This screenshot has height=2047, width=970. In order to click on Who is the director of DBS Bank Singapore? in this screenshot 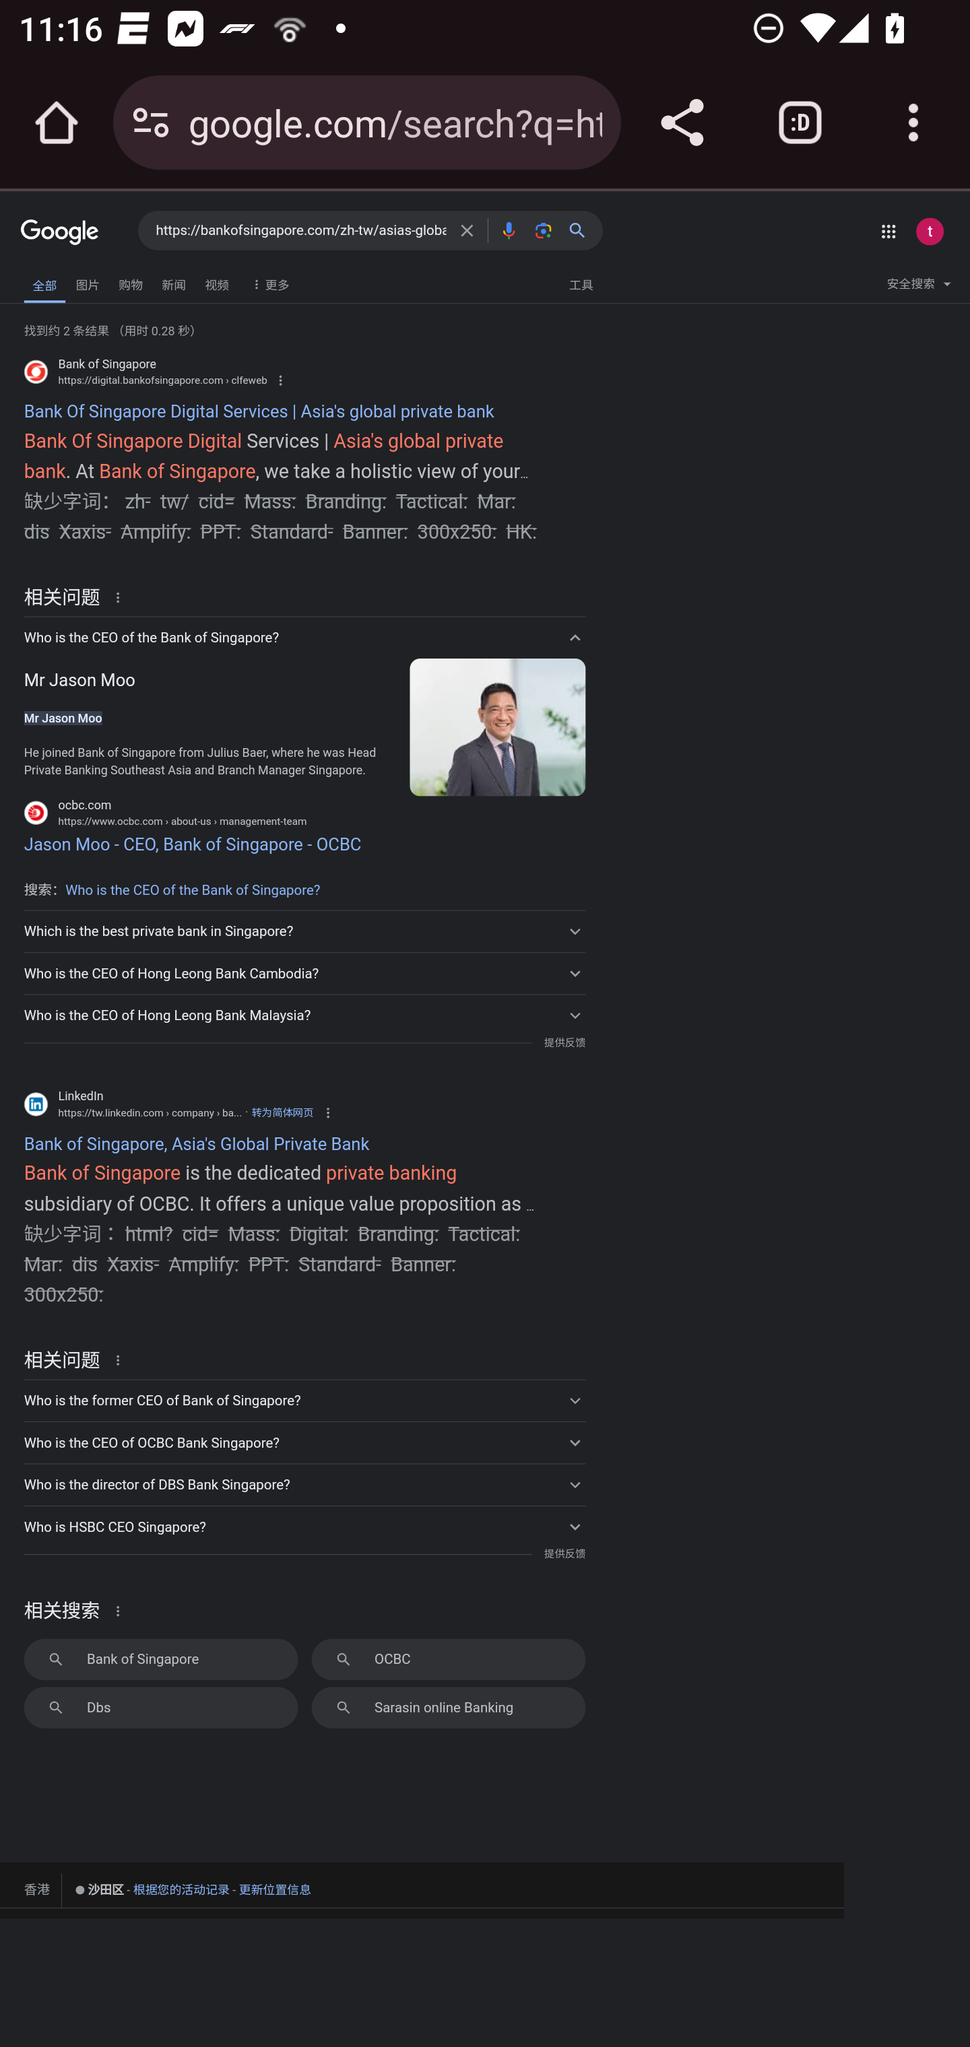, I will do `click(304, 1485)`.